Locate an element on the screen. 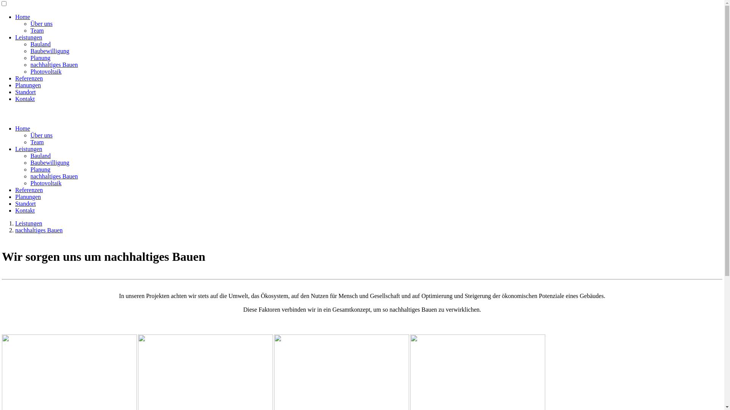  Standort is located at coordinates (25, 92).